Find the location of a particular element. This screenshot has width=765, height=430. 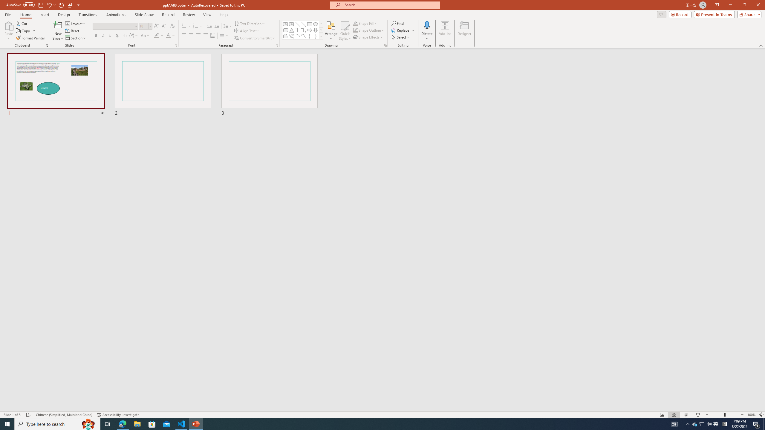

Arrow: Right is located at coordinates (310, 30).